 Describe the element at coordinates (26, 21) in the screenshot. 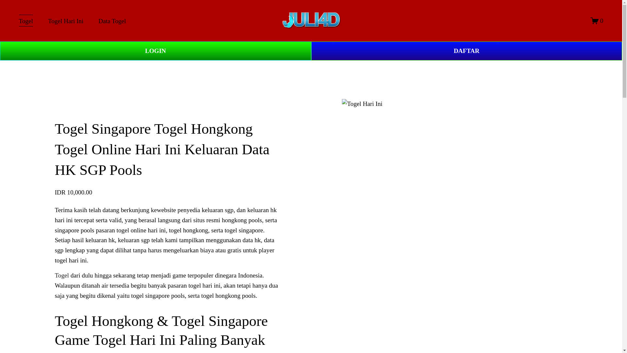

I see `Togel` at that location.